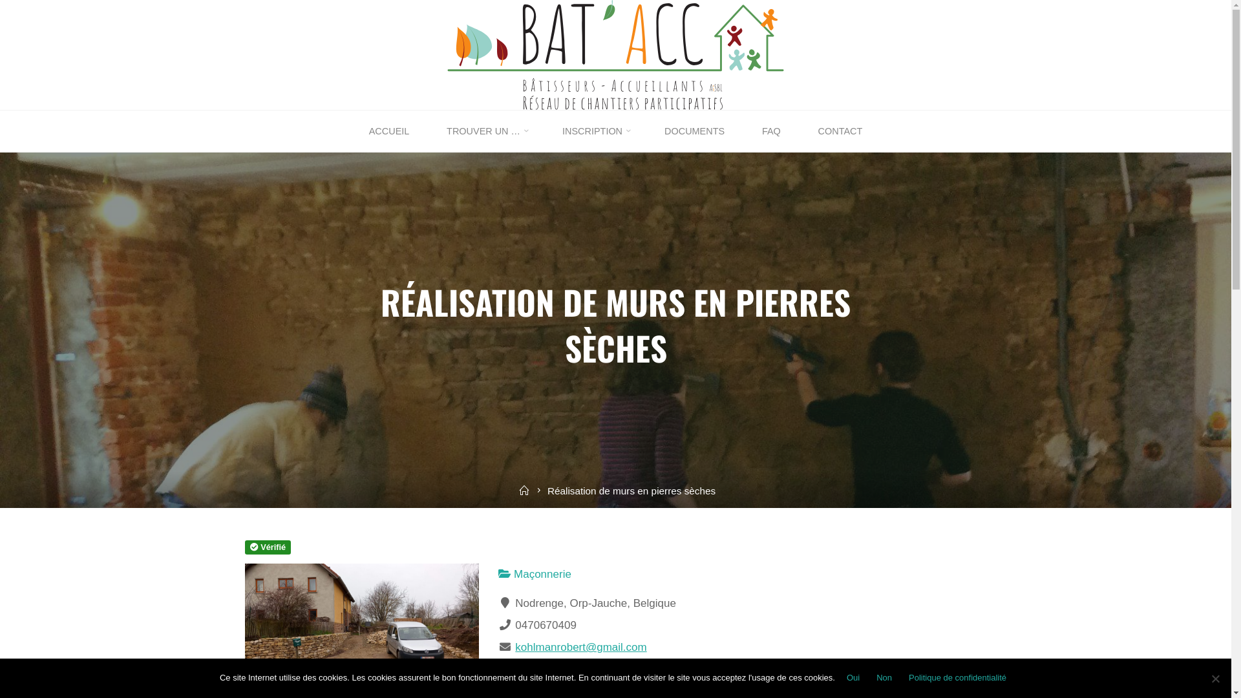 Image resolution: width=1241 pixels, height=698 pixels. Describe the element at coordinates (694, 132) in the screenshot. I see `DOCUMENTS` at that location.